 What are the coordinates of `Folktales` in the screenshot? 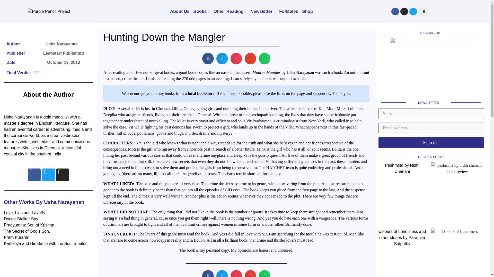 It's located at (289, 11).